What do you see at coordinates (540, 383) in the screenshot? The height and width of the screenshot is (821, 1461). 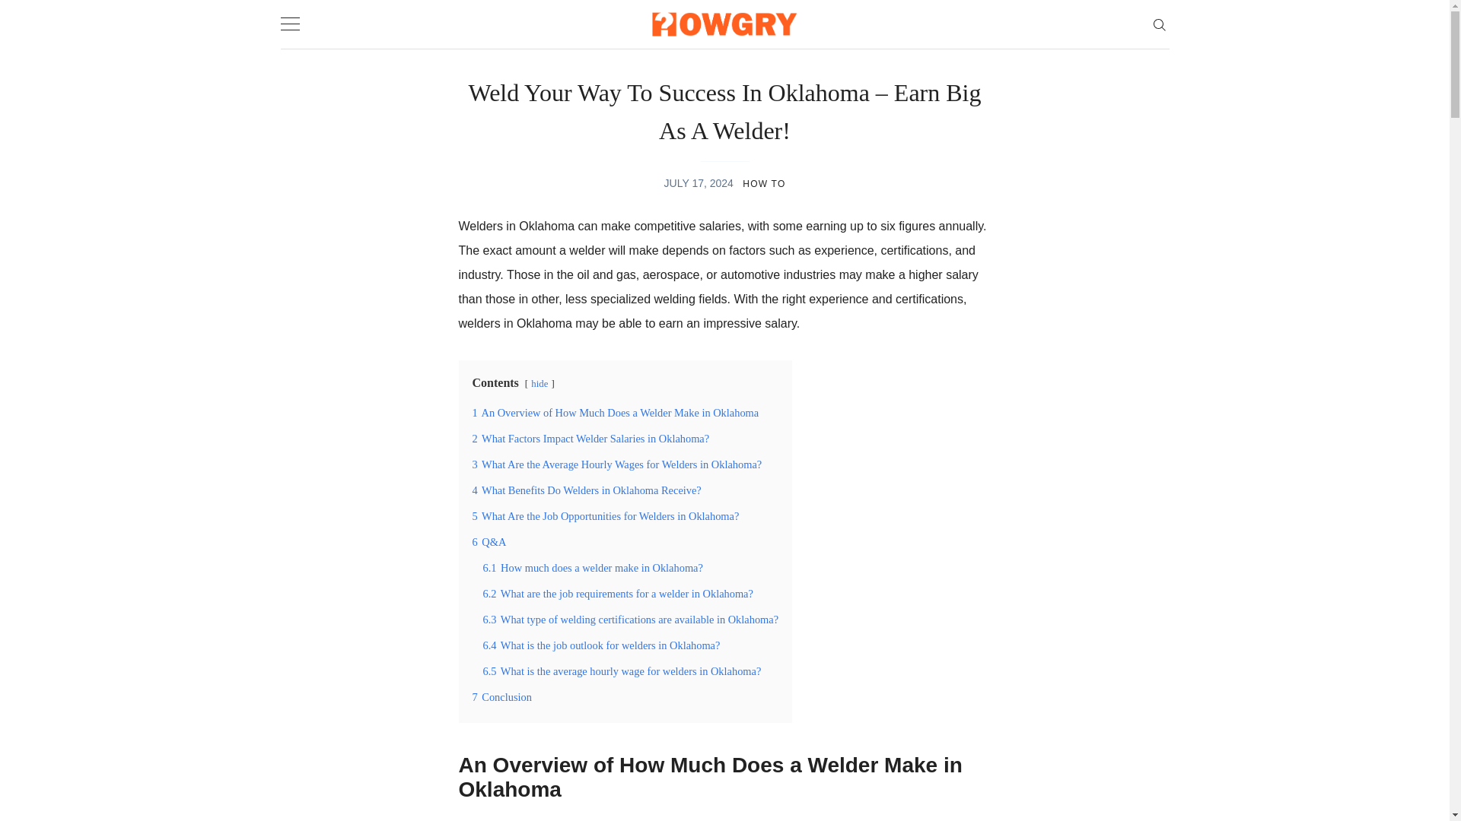 I see `hide` at bounding box center [540, 383].